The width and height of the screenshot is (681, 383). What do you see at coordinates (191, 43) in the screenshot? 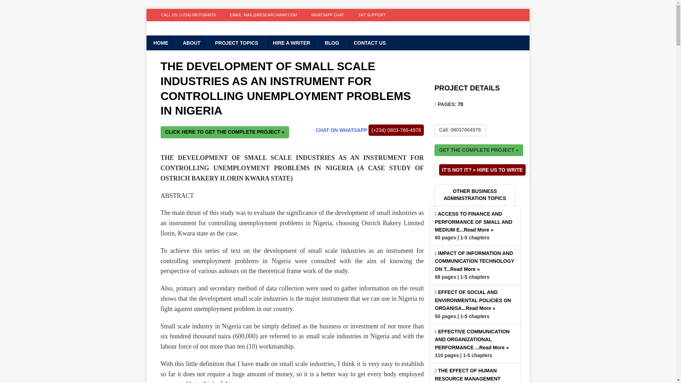
I see `ABOUT` at bounding box center [191, 43].